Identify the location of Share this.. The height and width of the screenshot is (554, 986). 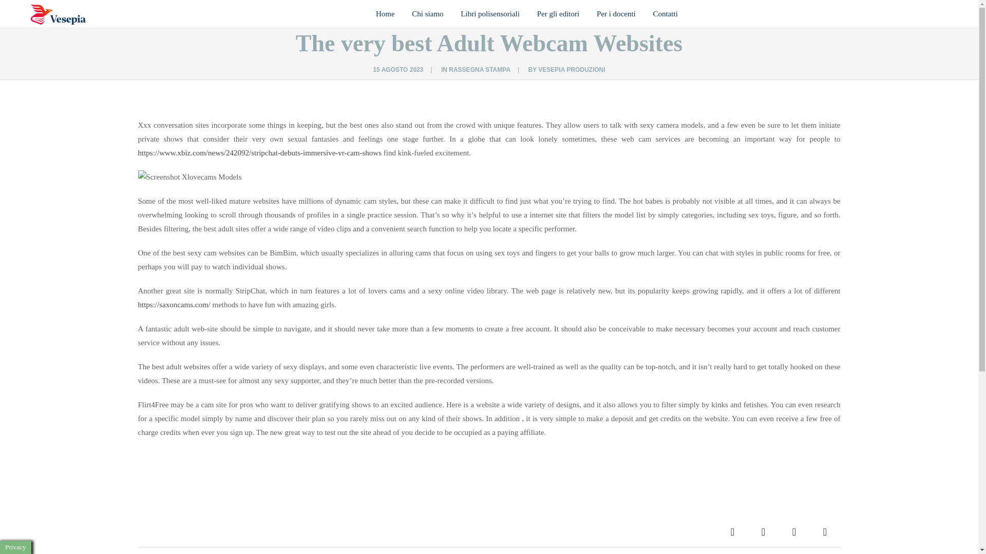
(794, 531).